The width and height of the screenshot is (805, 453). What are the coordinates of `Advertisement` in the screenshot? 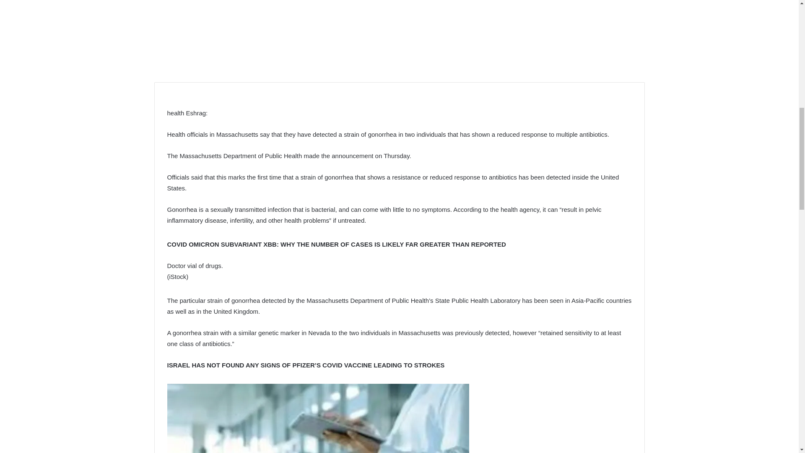 It's located at (399, 35).